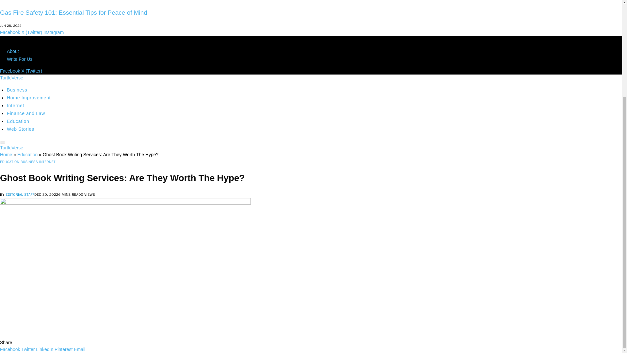 The image size is (627, 353). What do you see at coordinates (29, 162) in the screenshot?
I see `BUSINESS` at bounding box center [29, 162].